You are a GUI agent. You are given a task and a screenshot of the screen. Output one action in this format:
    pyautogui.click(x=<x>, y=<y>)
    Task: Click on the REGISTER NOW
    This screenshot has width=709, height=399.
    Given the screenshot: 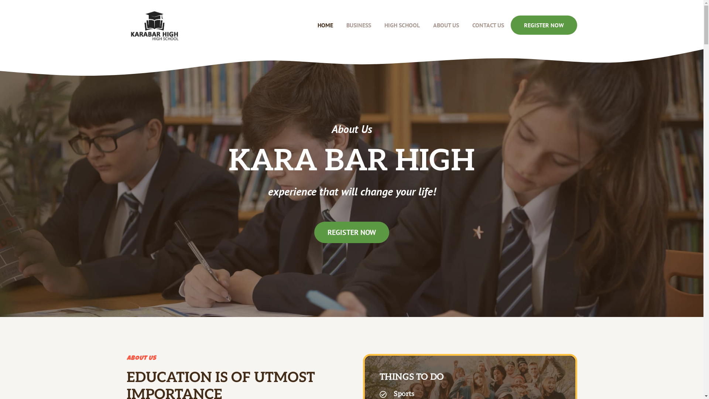 What is the action you would take?
    pyautogui.click(x=544, y=25)
    